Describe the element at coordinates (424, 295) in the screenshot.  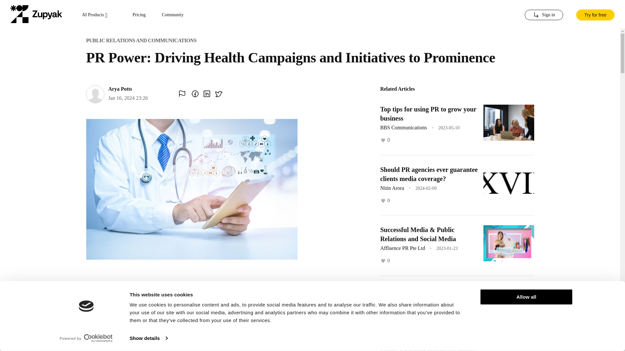
I see `The Future of Public Relations: Trends to Watch` at that location.